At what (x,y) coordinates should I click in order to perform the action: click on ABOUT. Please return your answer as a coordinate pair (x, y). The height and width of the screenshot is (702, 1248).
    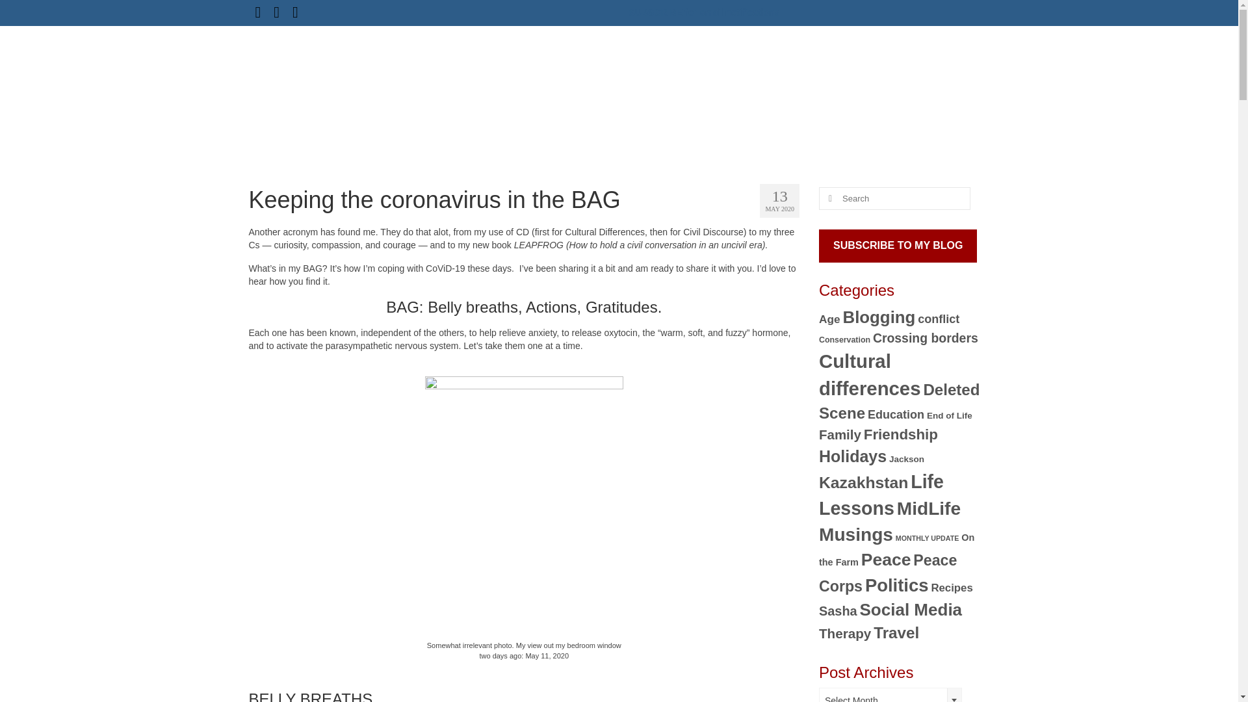
    Looking at the image, I should click on (637, 71).